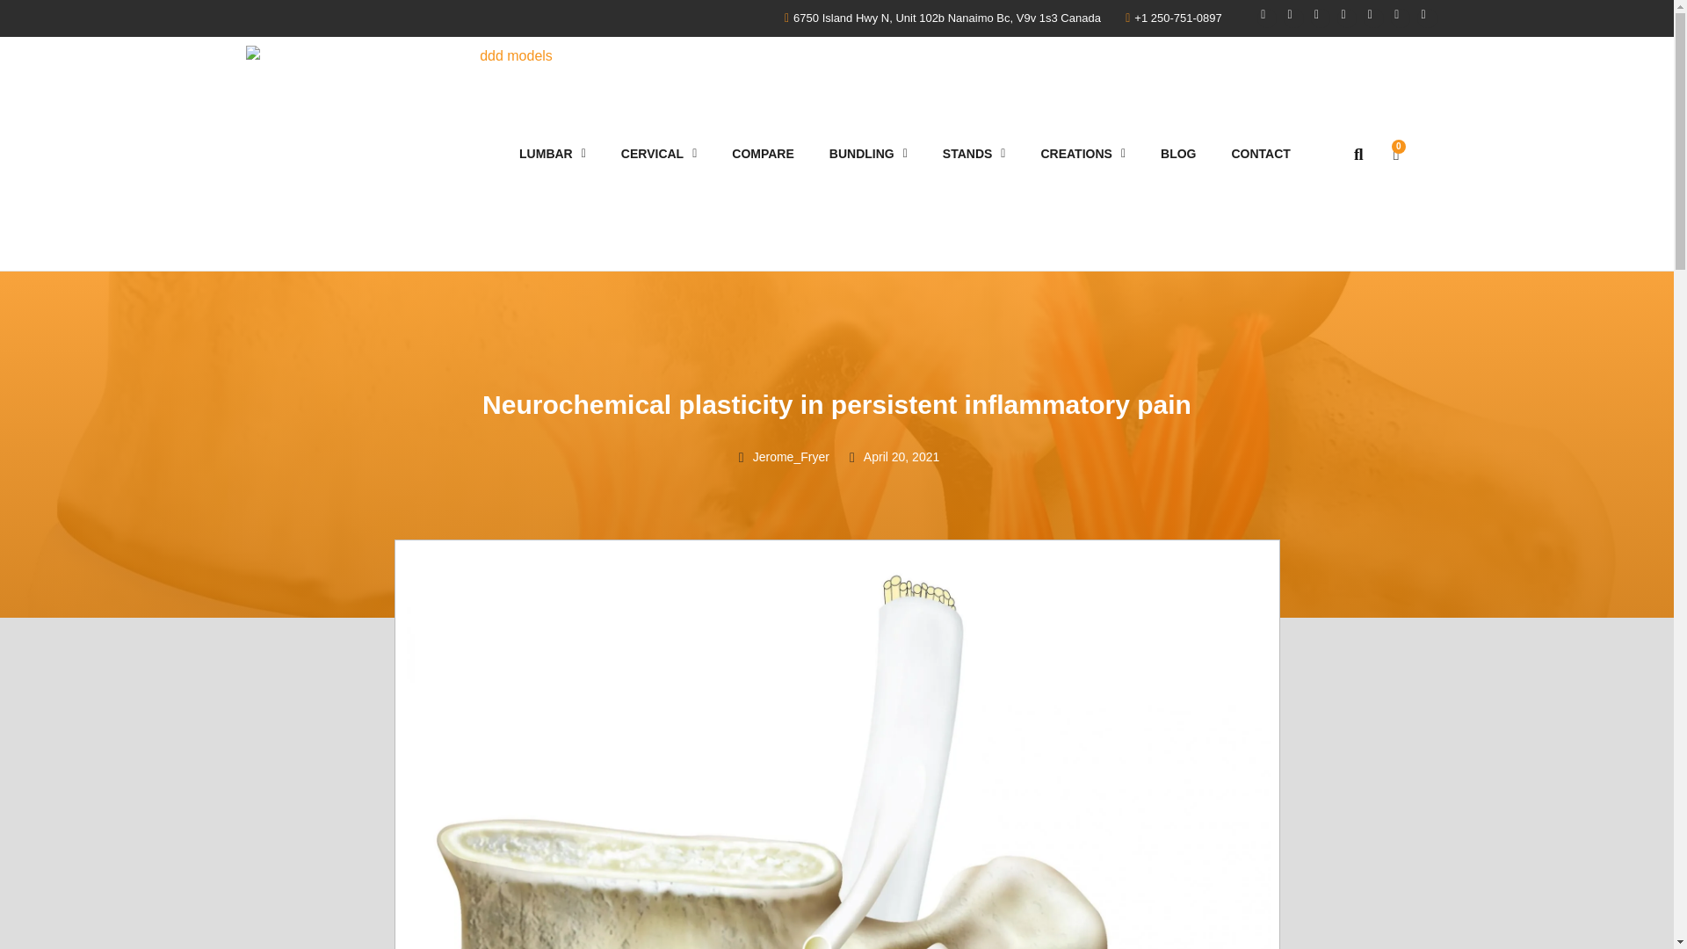 This screenshot has height=949, width=1687. What do you see at coordinates (552, 153) in the screenshot?
I see `LUMBAR` at bounding box center [552, 153].